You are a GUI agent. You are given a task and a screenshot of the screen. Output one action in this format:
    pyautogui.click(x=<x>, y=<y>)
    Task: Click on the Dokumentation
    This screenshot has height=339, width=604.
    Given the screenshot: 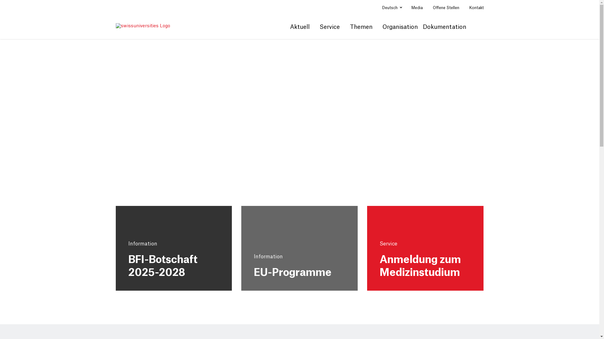 What is the action you would take?
    pyautogui.click(x=445, y=31)
    